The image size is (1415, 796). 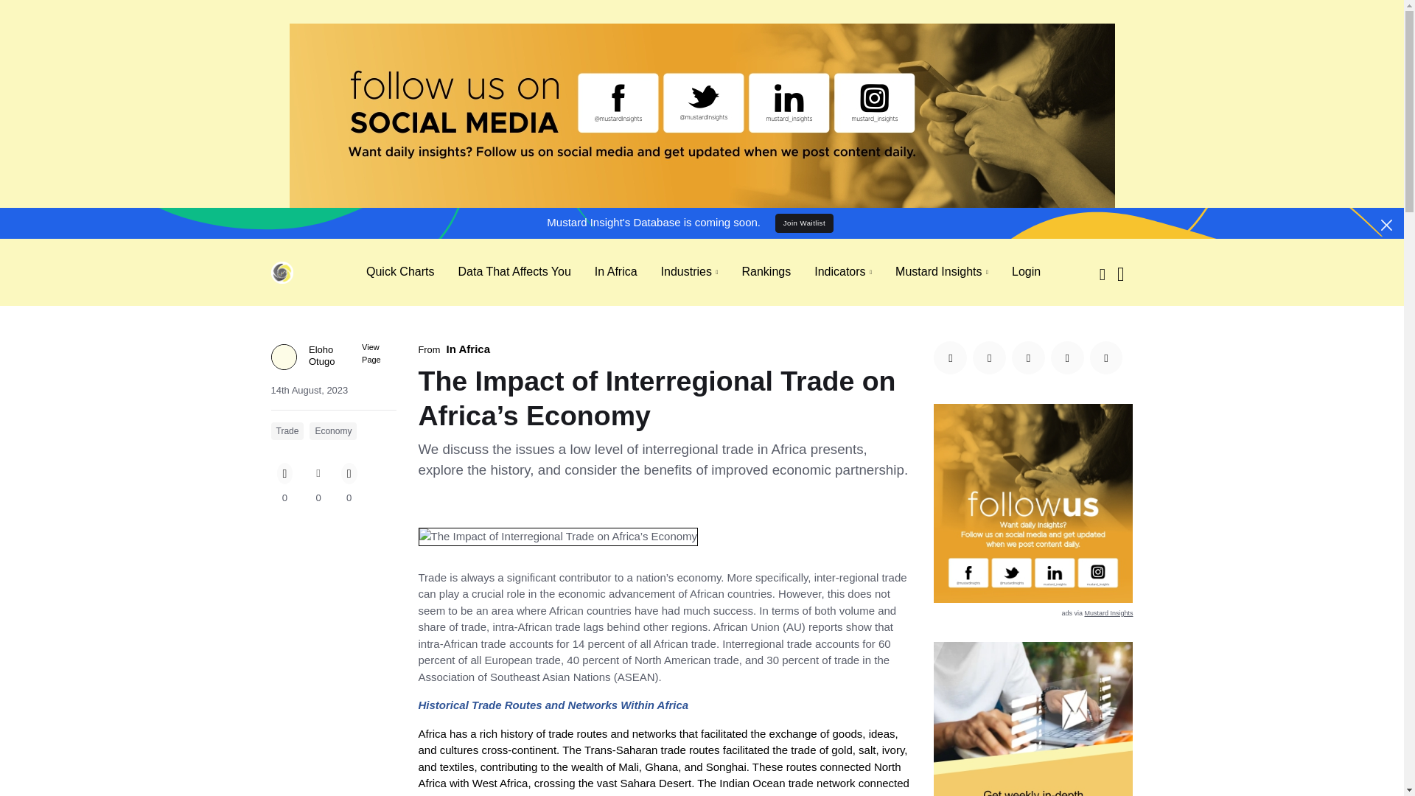 I want to click on Eloho Otugo, so click(x=332, y=360).